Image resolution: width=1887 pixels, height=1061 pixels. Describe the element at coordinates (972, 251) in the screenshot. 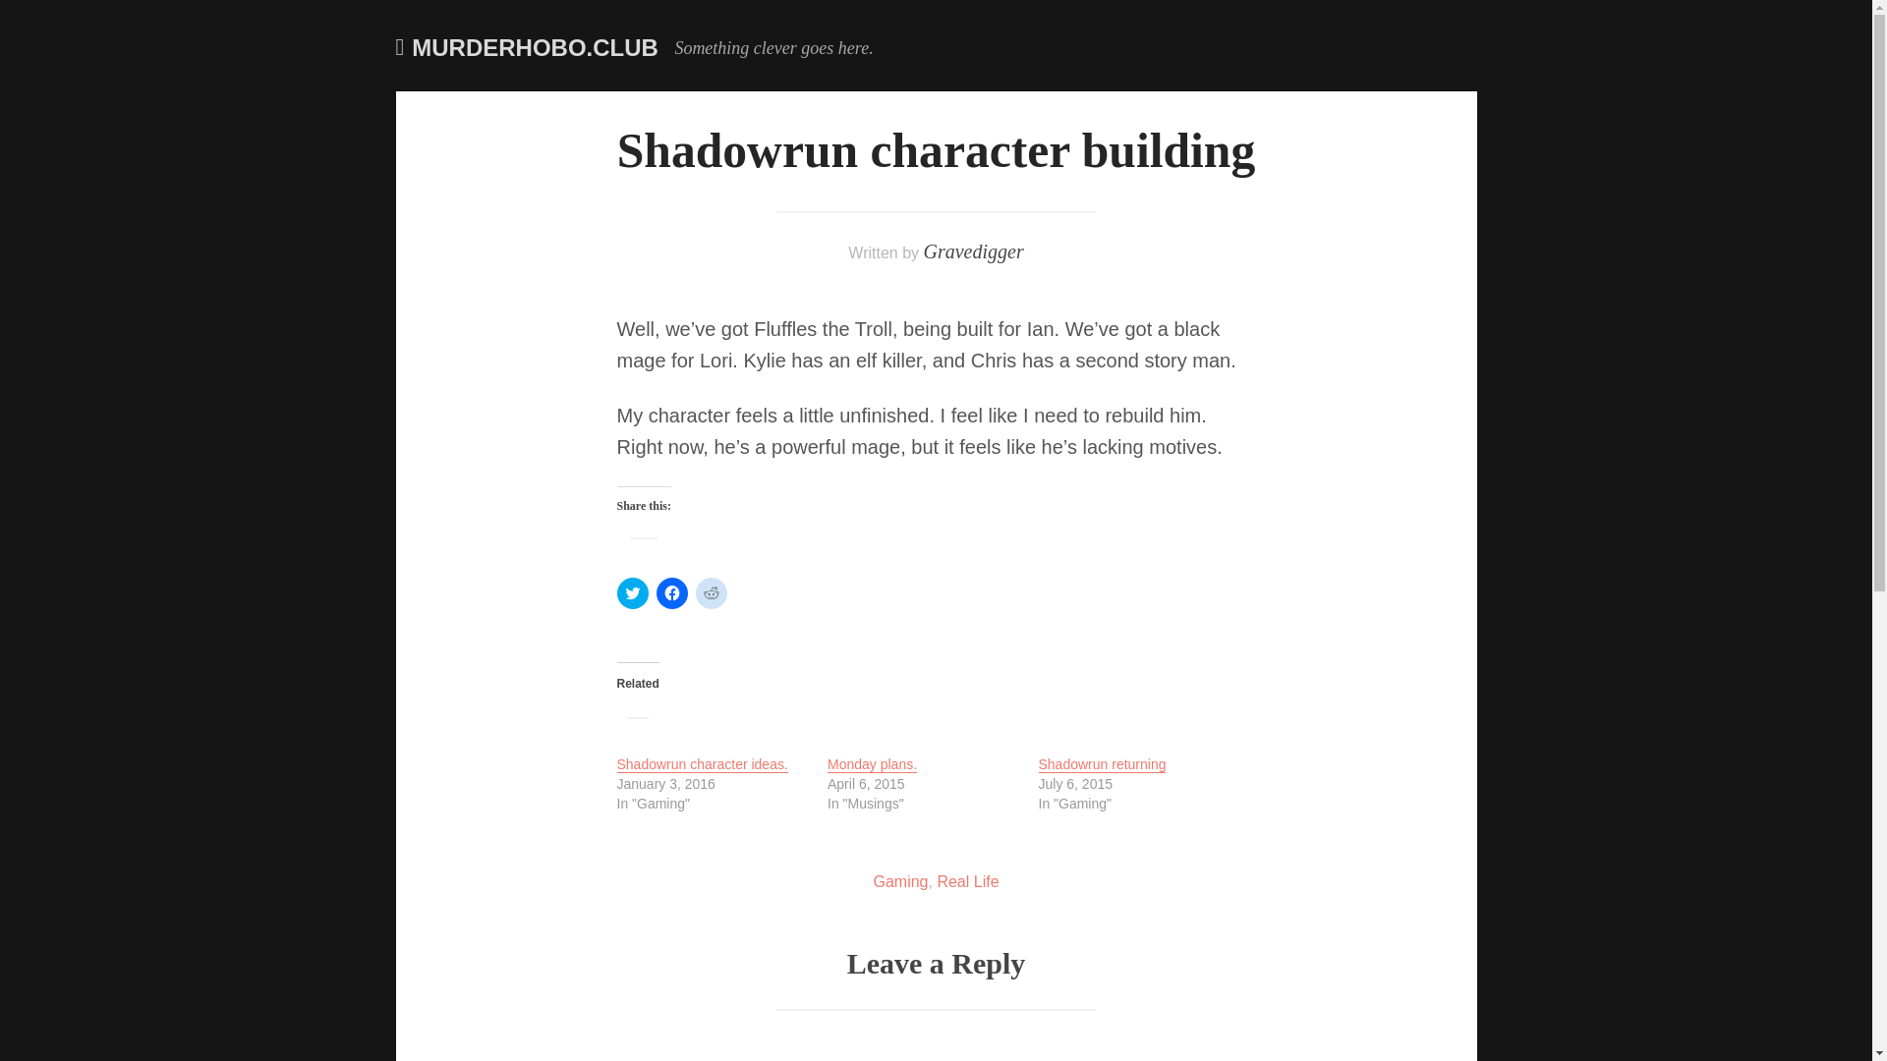

I see `Gravedigger` at that location.